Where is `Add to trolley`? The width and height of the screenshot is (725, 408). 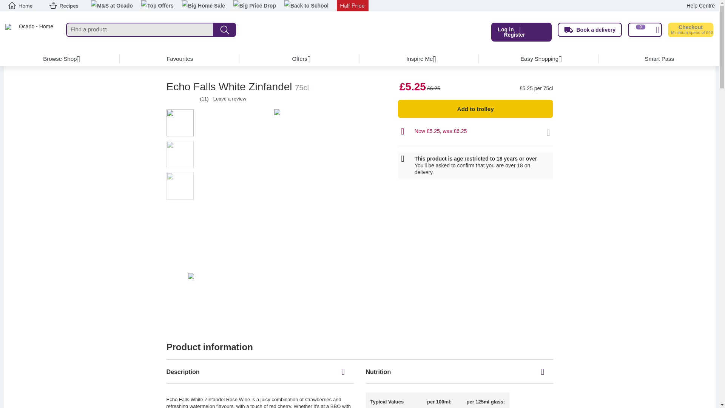
Add to trolley is located at coordinates (475, 109).